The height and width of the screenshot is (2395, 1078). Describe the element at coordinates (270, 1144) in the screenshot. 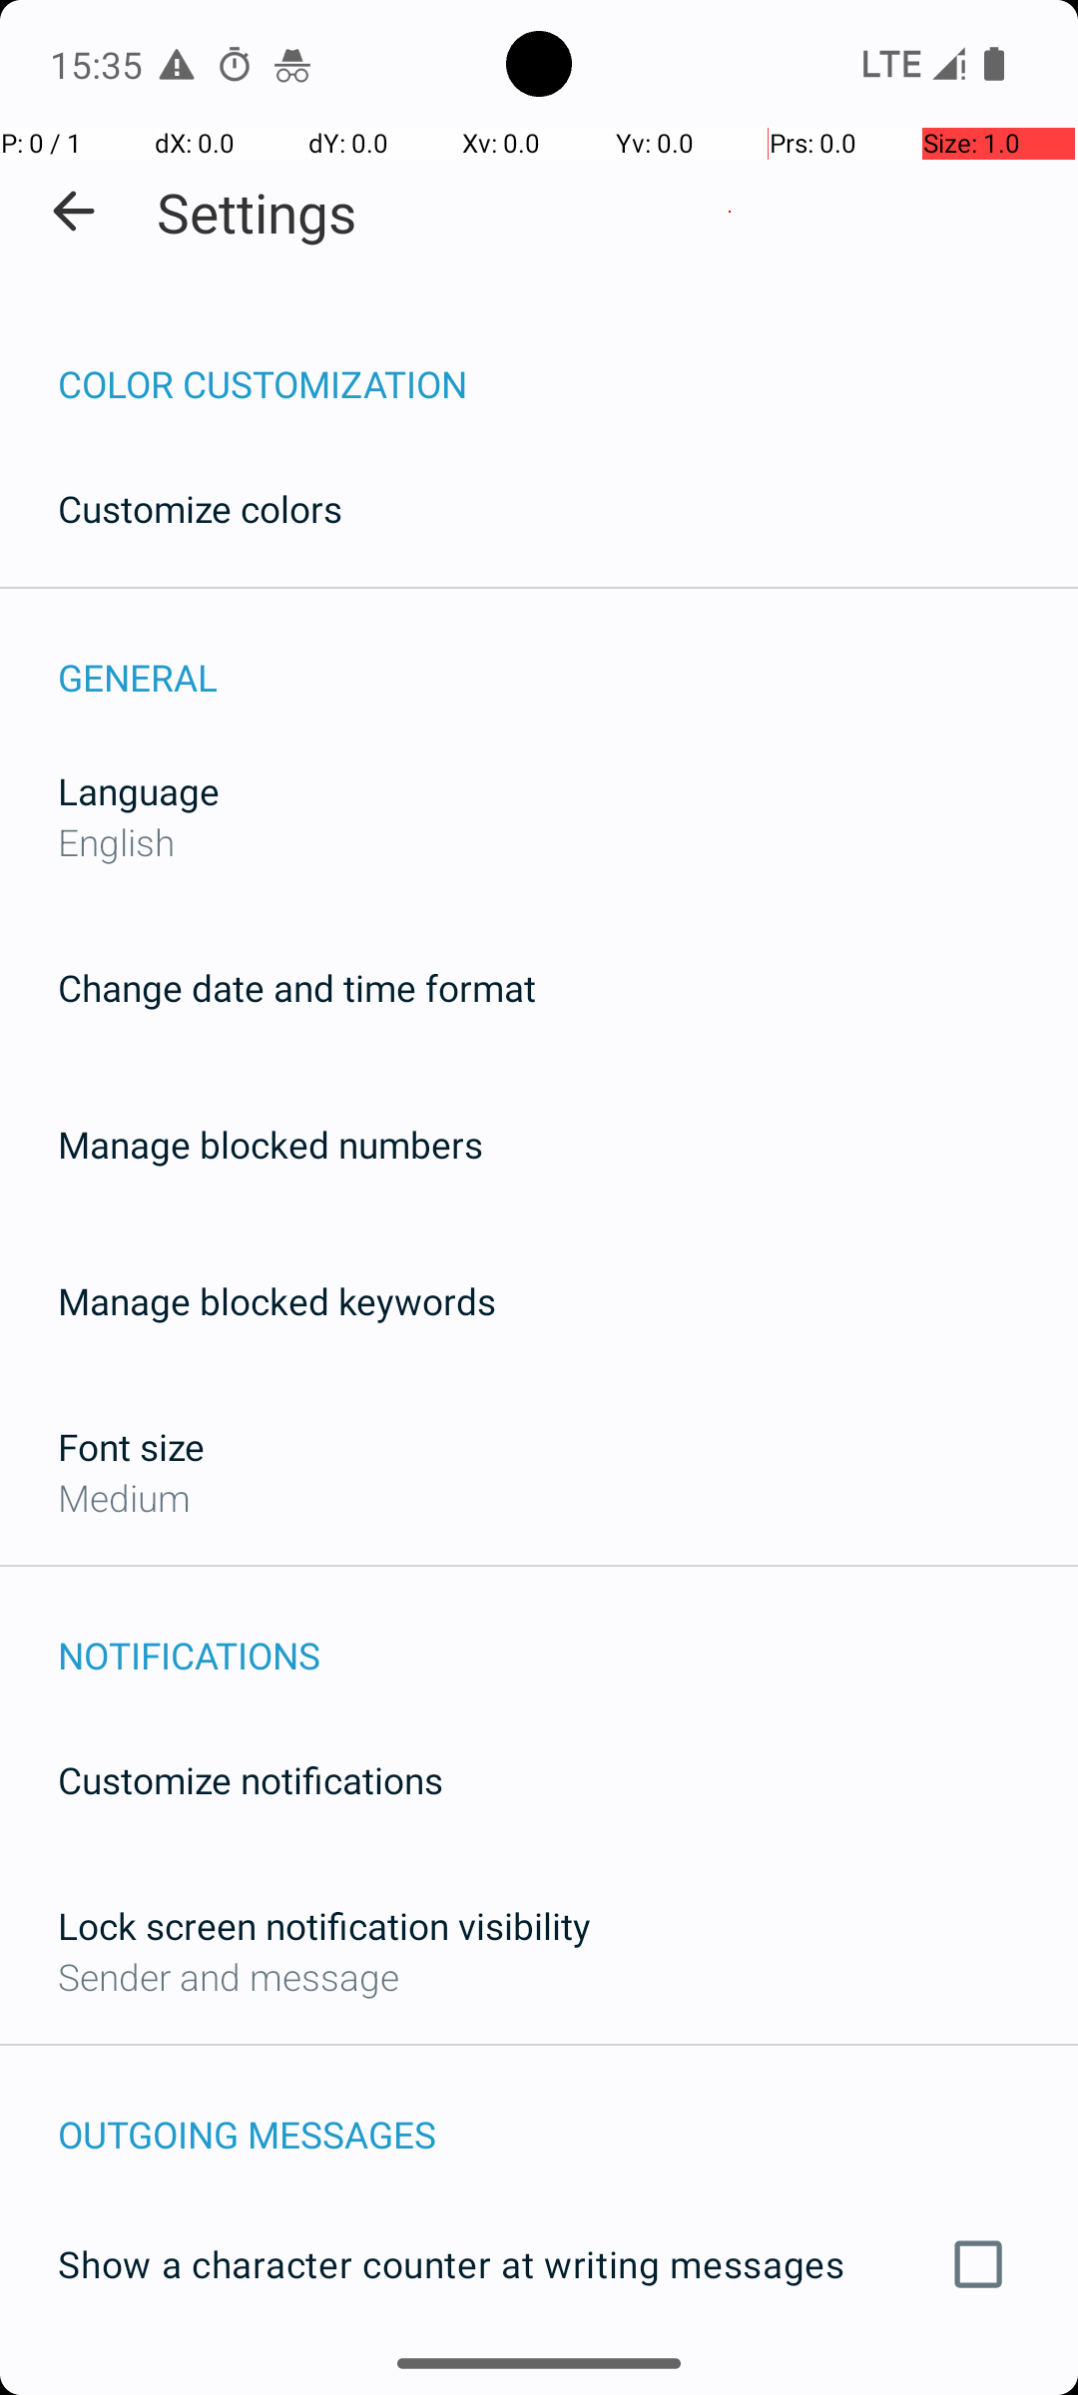

I see `Manage blocked numbers` at that location.